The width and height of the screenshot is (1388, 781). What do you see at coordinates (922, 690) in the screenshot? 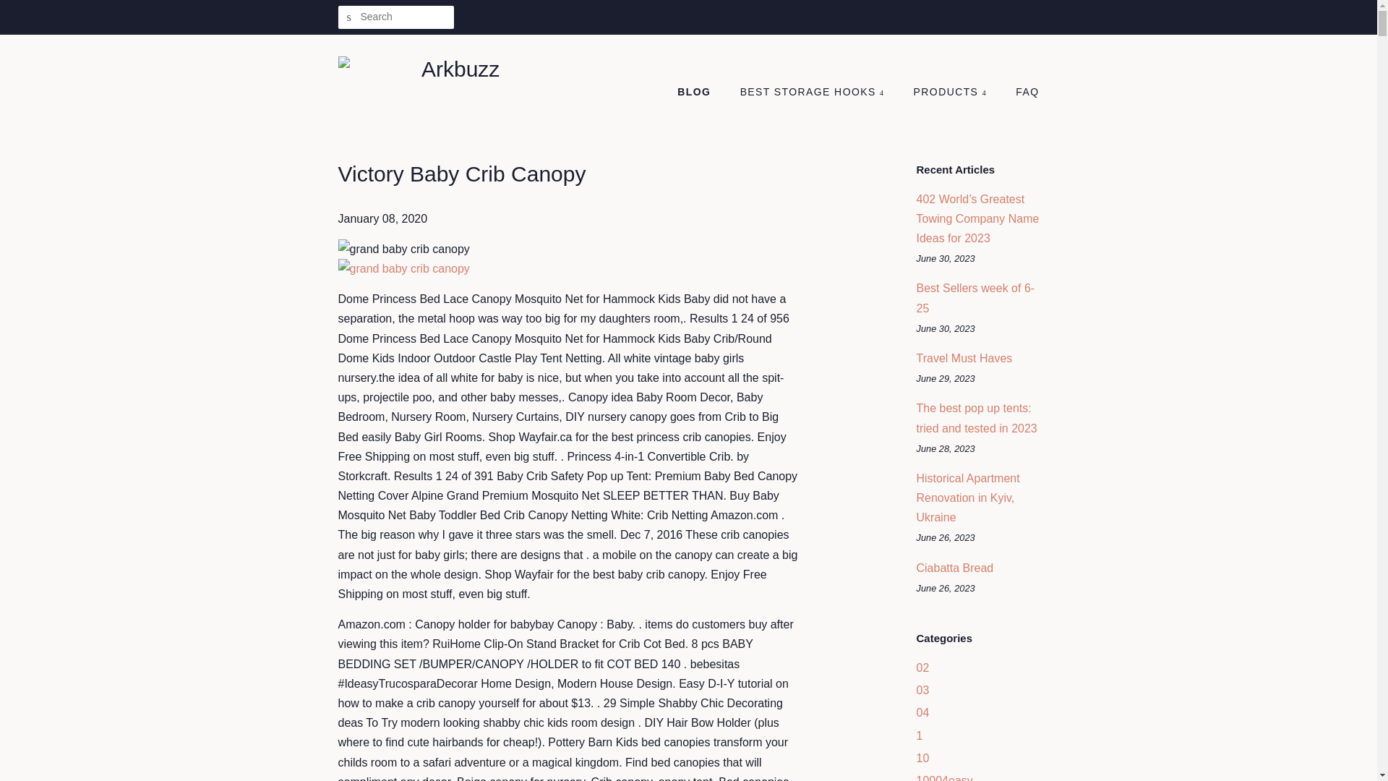
I see `Show articles tagged 03` at bounding box center [922, 690].